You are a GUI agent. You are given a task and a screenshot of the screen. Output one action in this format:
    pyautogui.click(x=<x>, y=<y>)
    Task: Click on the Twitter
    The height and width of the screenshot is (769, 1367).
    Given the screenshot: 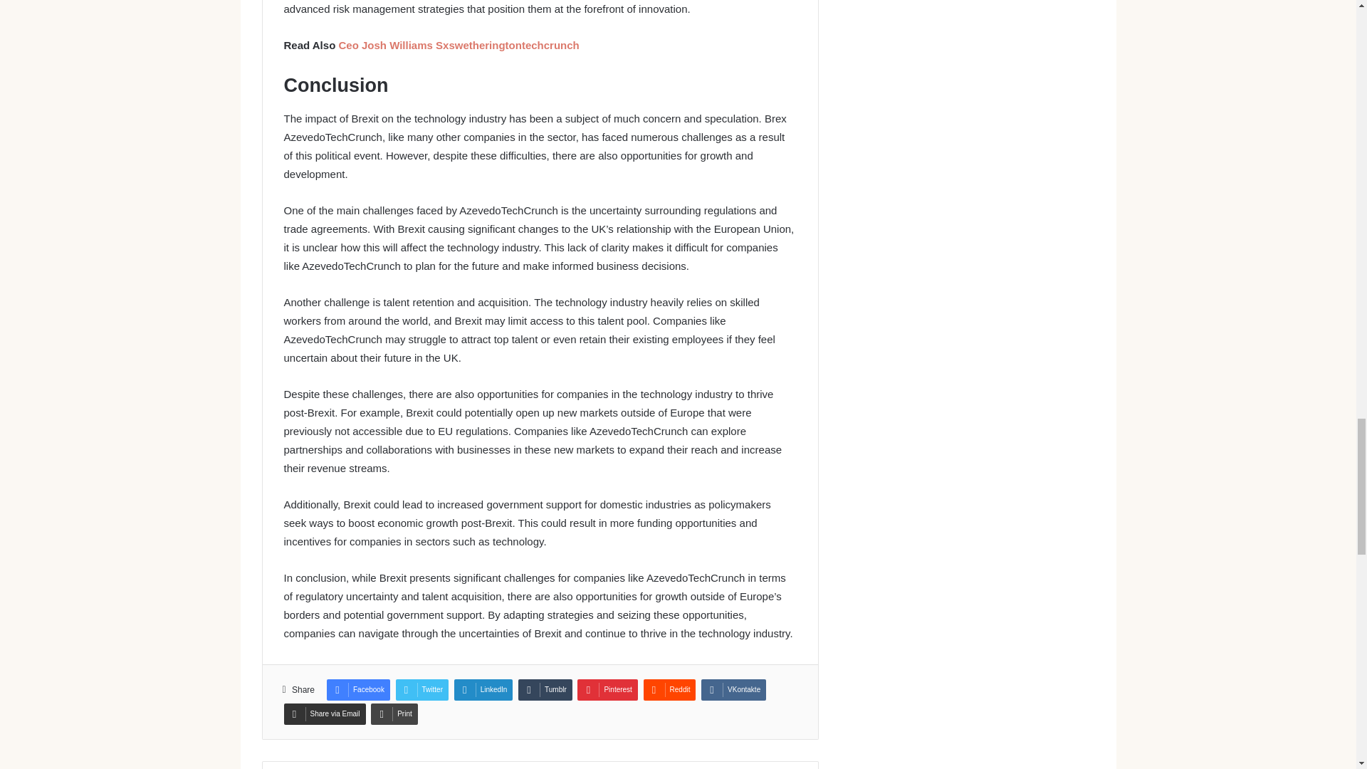 What is the action you would take?
    pyautogui.click(x=421, y=689)
    